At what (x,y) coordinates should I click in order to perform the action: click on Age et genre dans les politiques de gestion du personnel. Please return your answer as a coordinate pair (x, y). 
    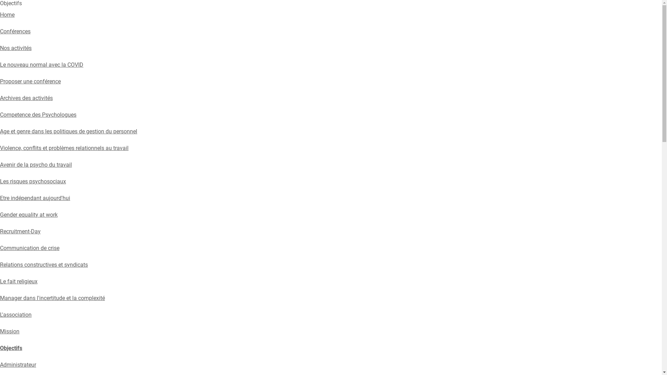
    Looking at the image, I should click on (69, 131).